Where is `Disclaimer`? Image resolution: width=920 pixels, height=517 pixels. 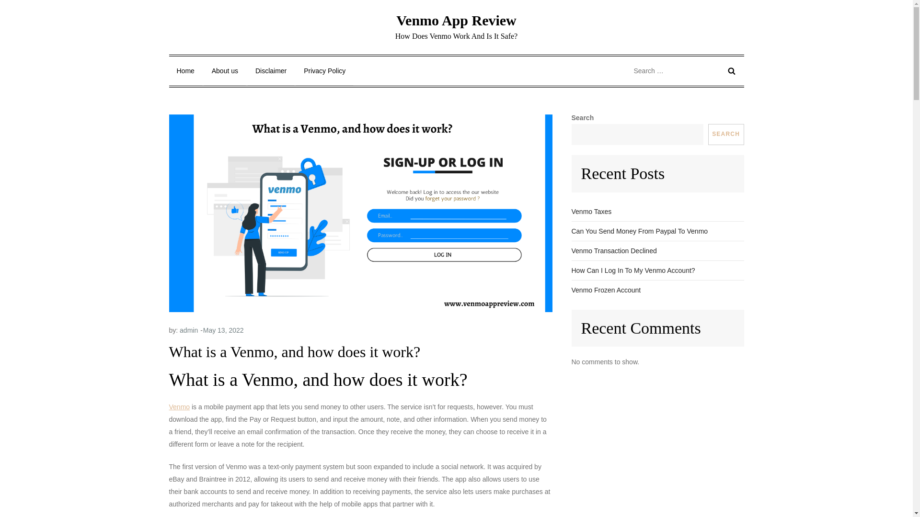
Disclaimer is located at coordinates (271, 71).